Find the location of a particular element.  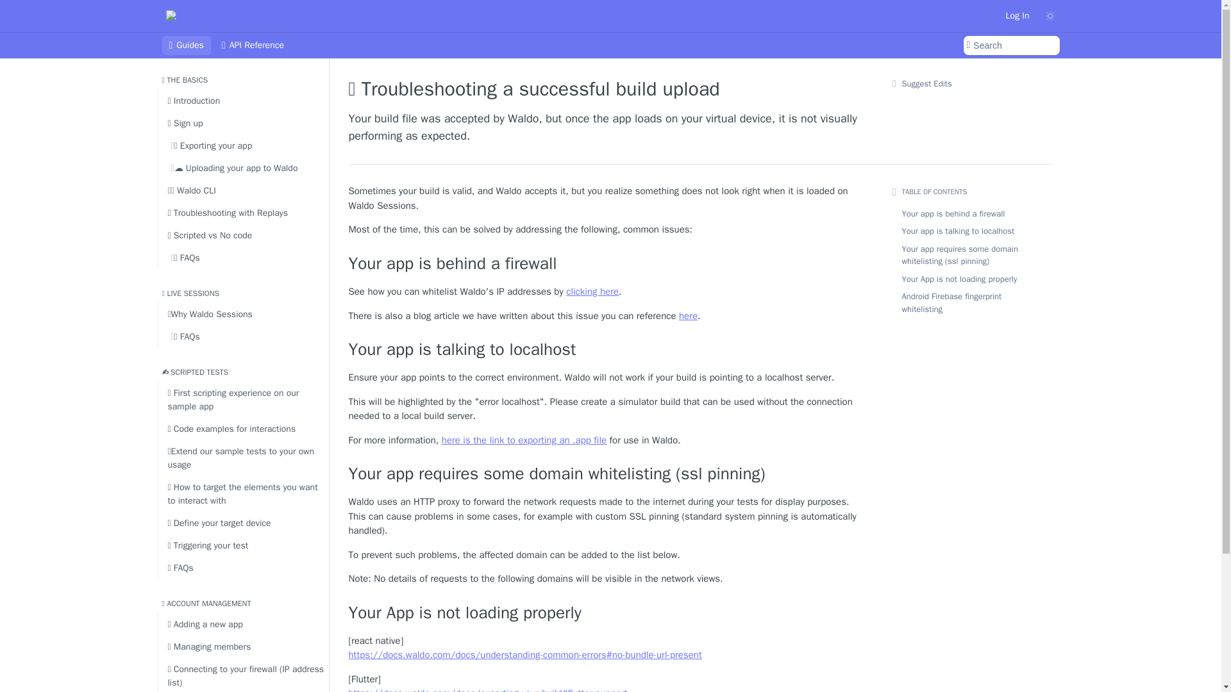

Search is located at coordinates (1010, 45).